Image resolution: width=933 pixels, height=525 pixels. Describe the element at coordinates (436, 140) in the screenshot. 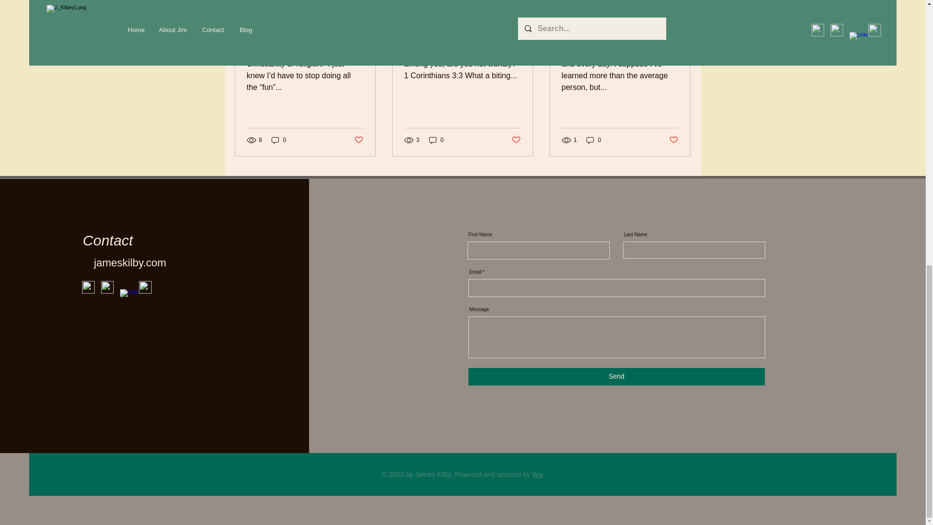

I see `0` at that location.